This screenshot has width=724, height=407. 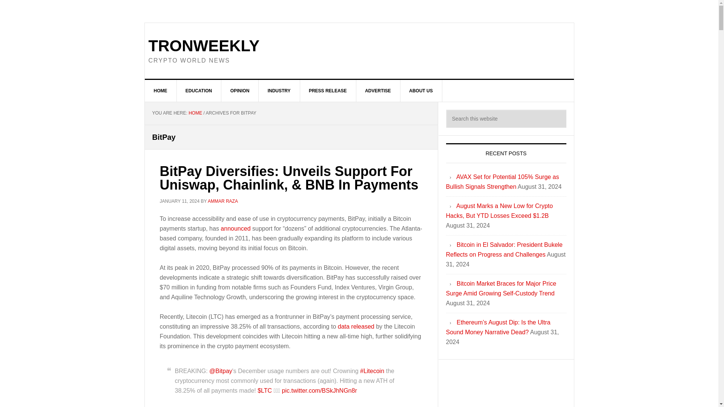 What do you see at coordinates (161, 90) in the screenshot?
I see `HOME` at bounding box center [161, 90].